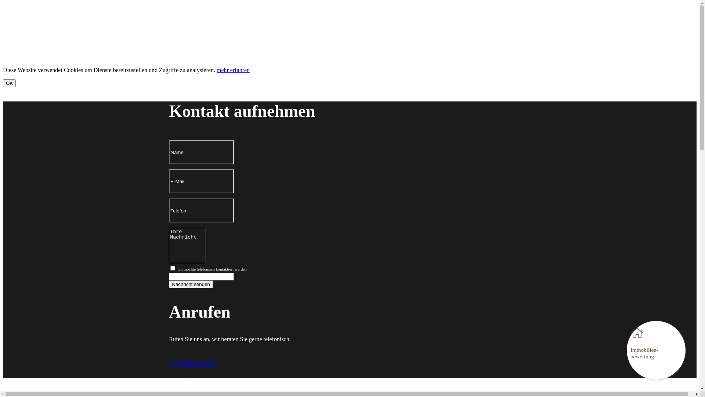  Describe the element at coordinates (10, 83) in the screenshot. I see `OK` at that location.